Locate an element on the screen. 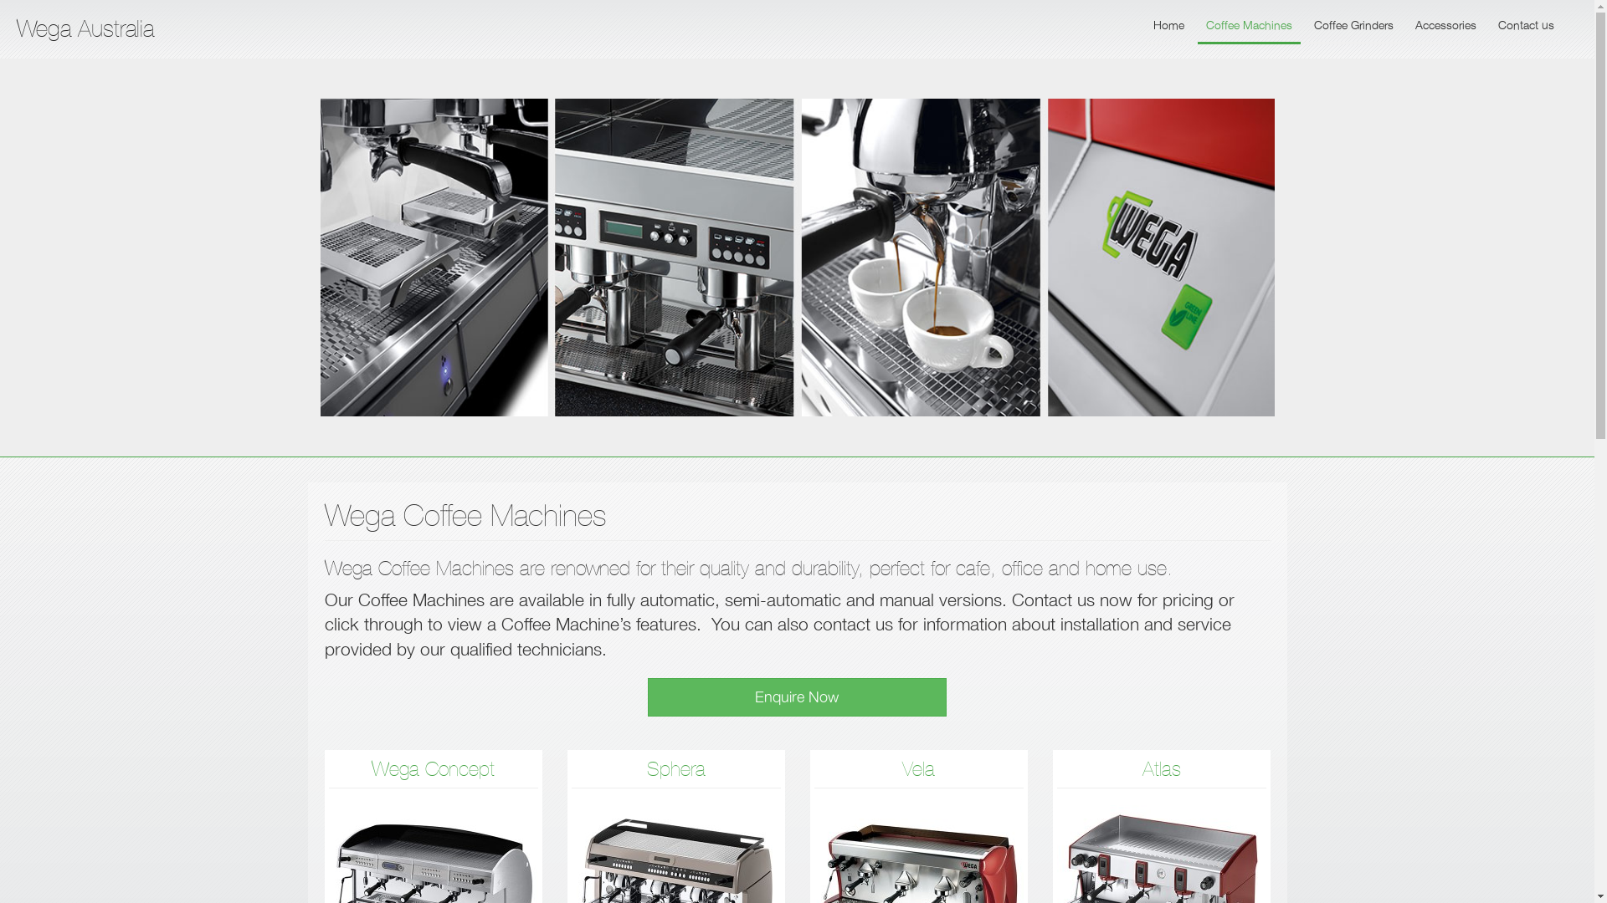  Coffee Grinders is located at coordinates (1354, 27).